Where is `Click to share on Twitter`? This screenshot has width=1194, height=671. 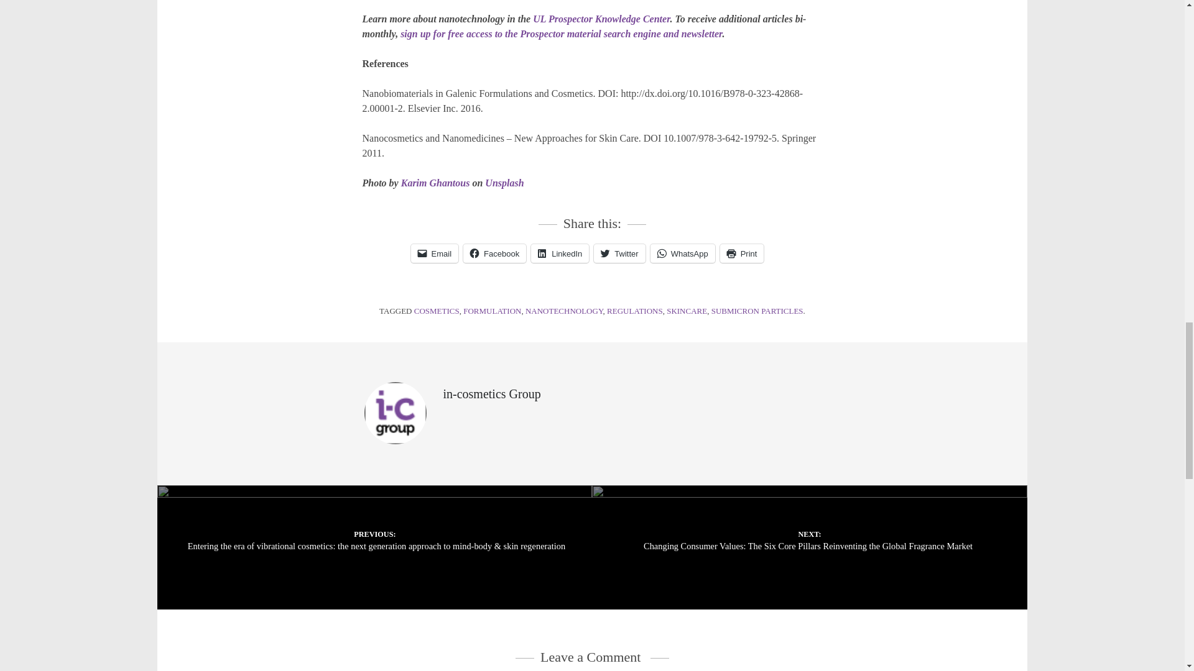
Click to share on Twitter is located at coordinates (619, 253).